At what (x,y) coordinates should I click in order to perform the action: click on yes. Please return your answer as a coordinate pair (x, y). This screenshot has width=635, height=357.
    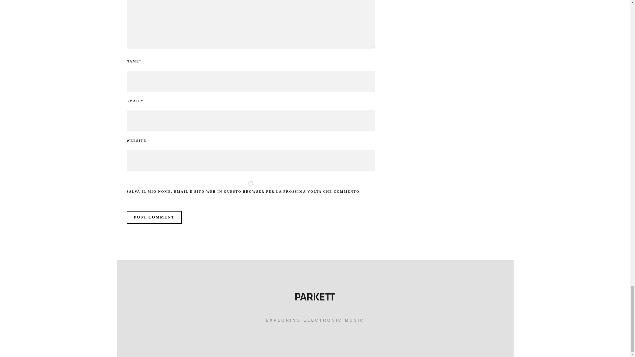
    Looking at the image, I should click on (250, 183).